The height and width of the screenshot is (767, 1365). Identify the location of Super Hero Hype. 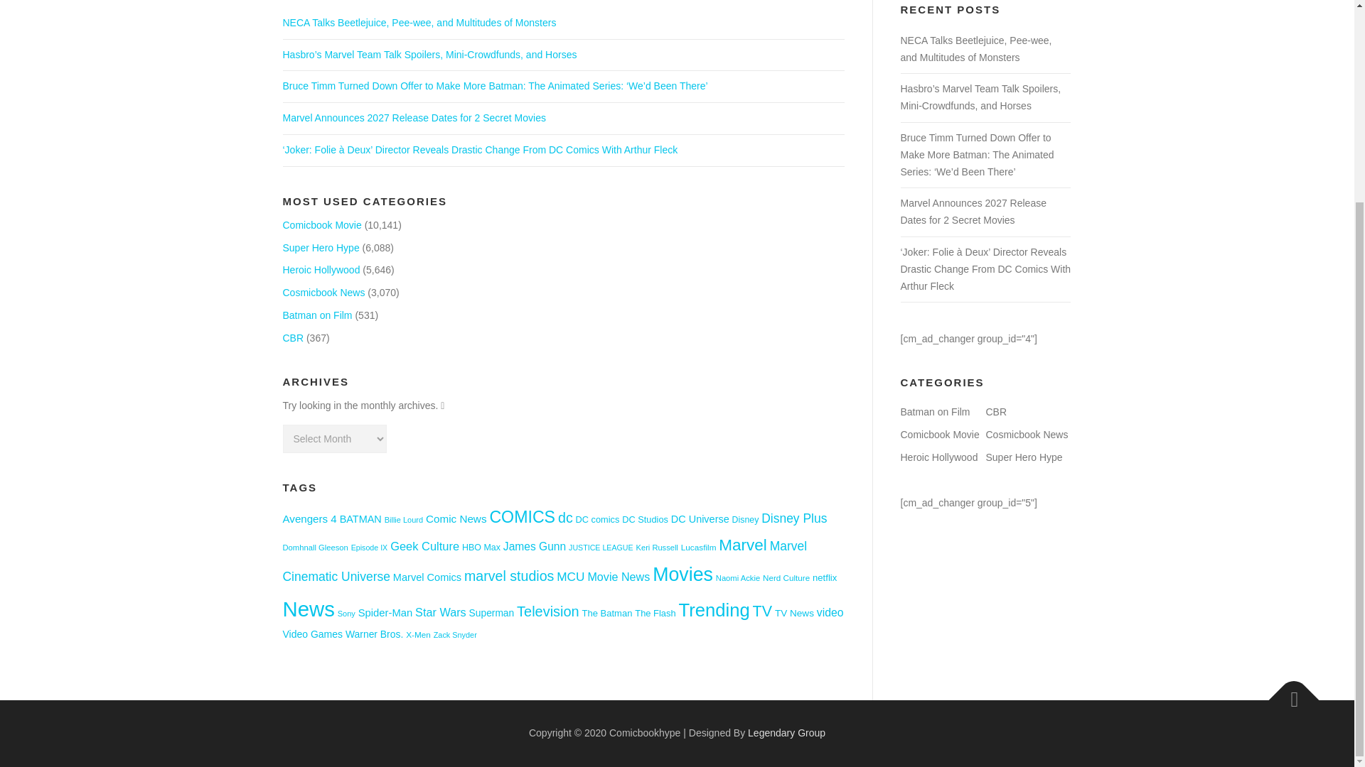
(321, 248).